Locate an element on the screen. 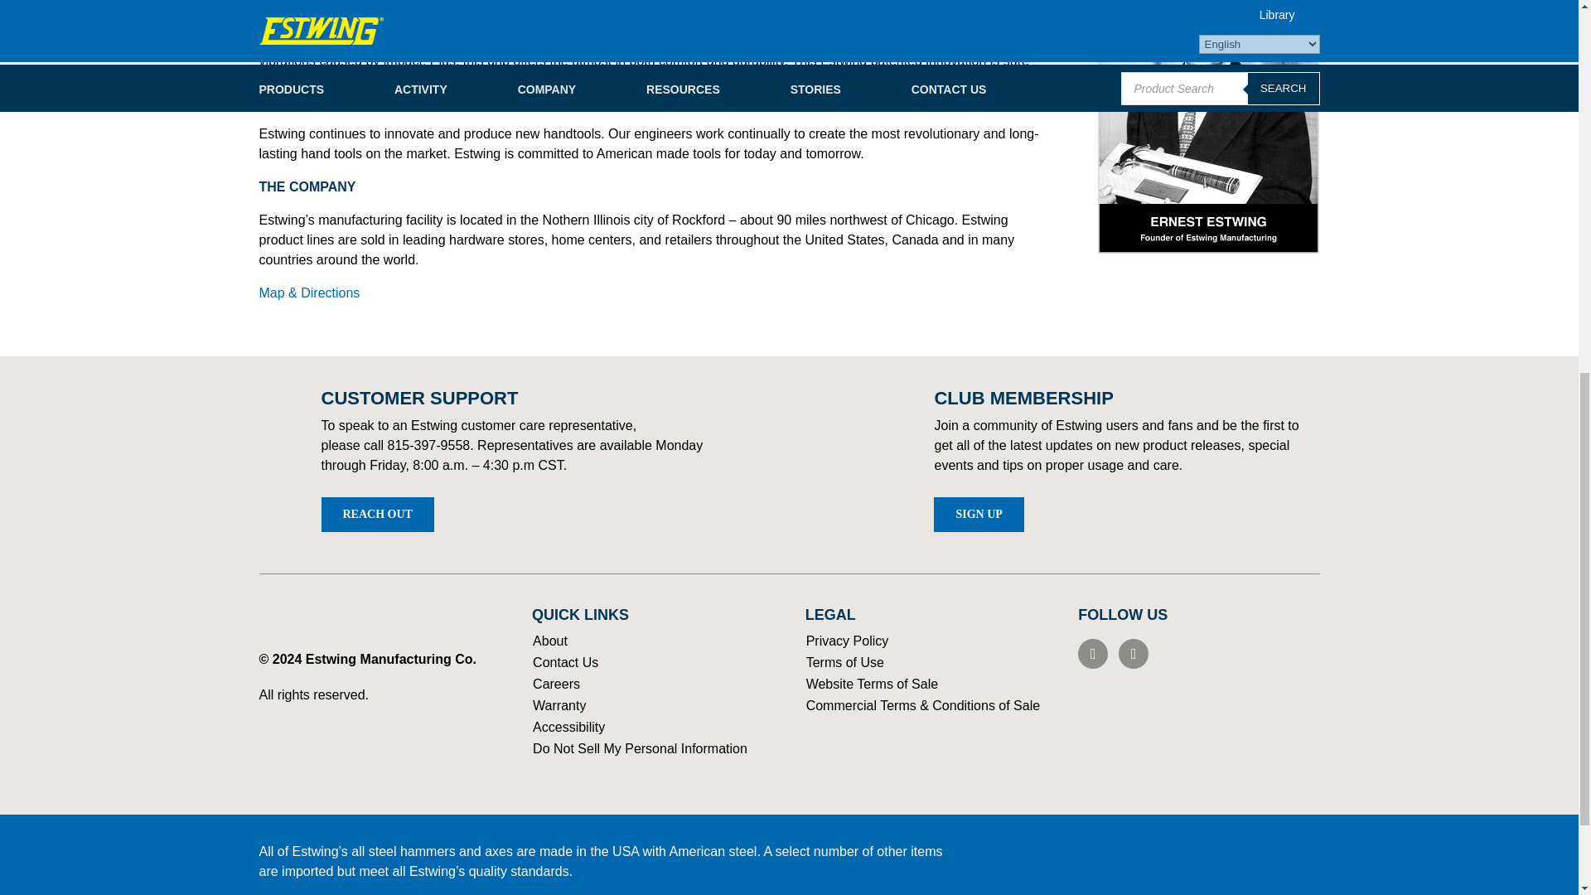 This screenshot has width=1591, height=895. ernest-estwing is located at coordinates (1208, 126).